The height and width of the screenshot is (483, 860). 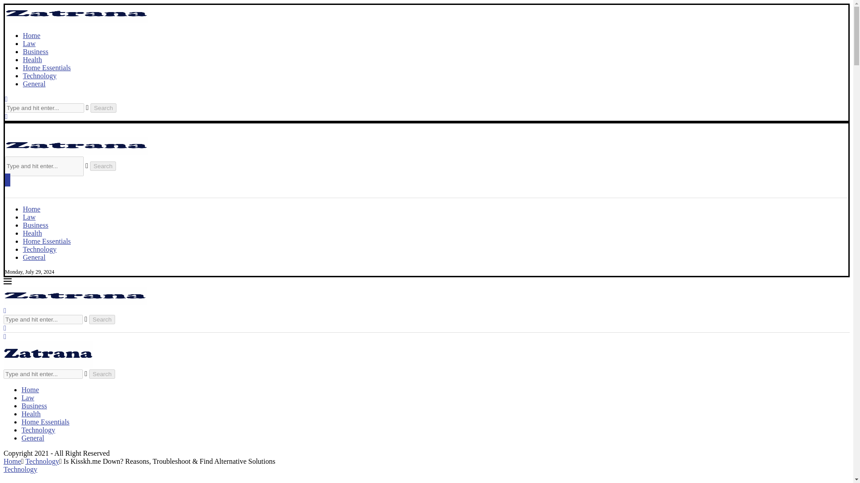 What do you see at coordinates (34, 405) in the screenshot?
I see `Business` at bounding box center [34, 405].